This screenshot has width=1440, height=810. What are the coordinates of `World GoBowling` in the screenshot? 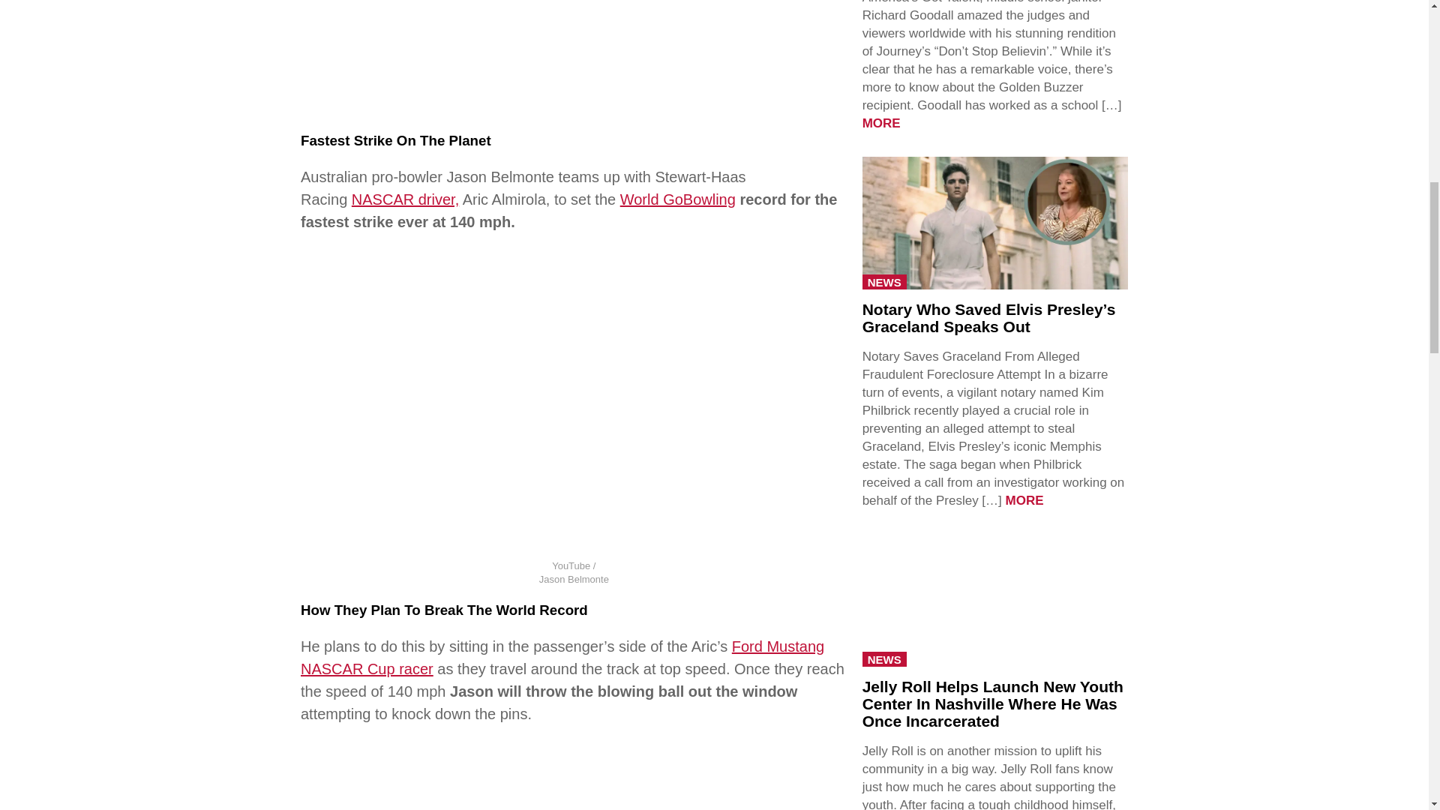 It's located at (678, 199).